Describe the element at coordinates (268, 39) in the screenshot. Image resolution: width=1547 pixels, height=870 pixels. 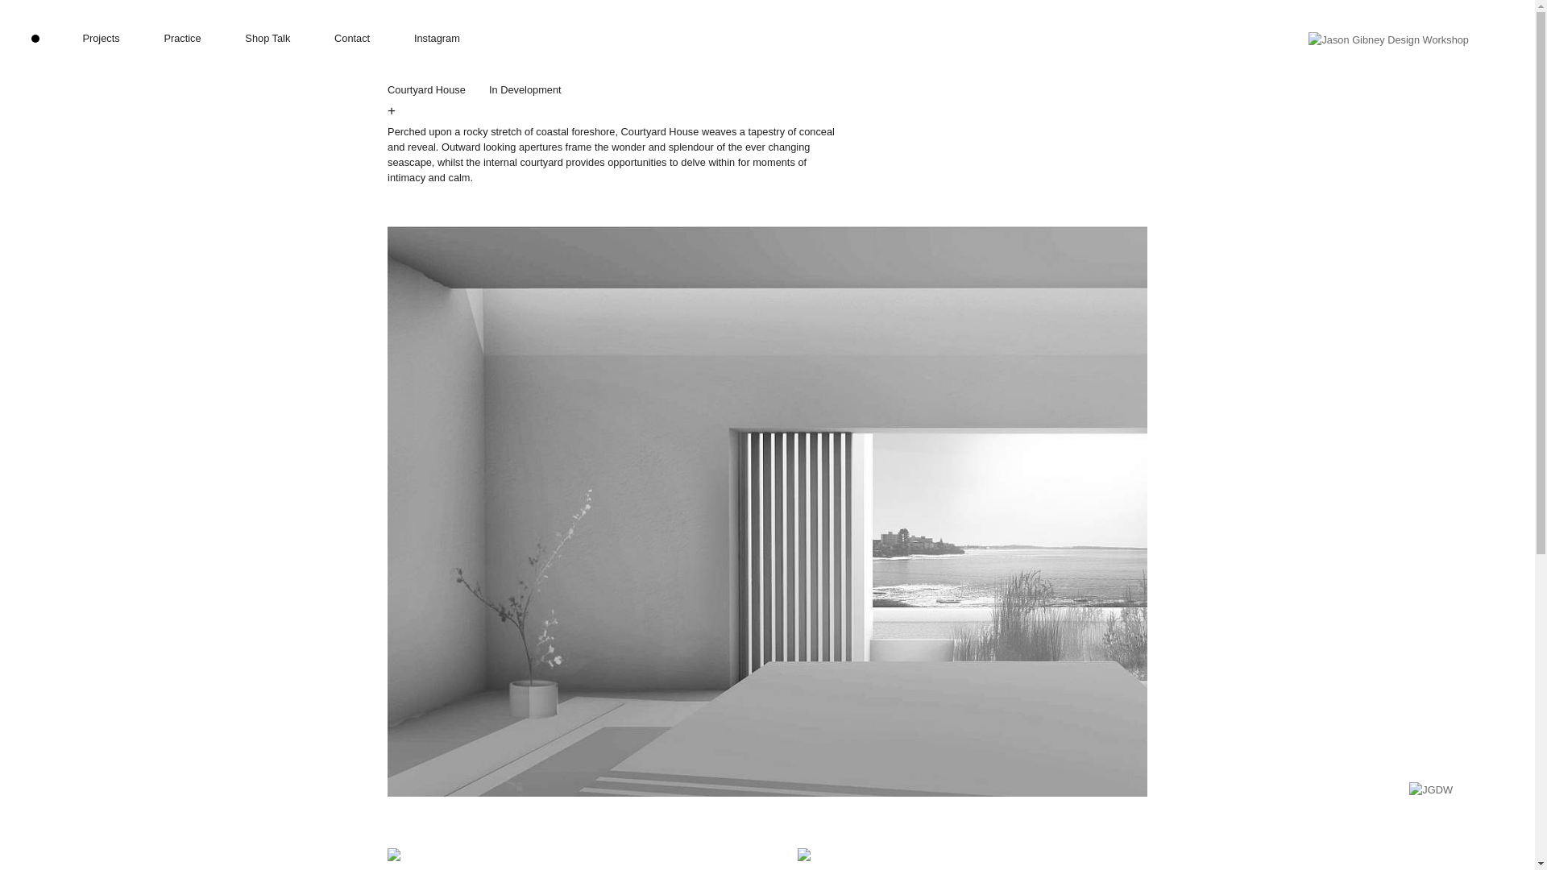
I see `Shop Talk` at that location.